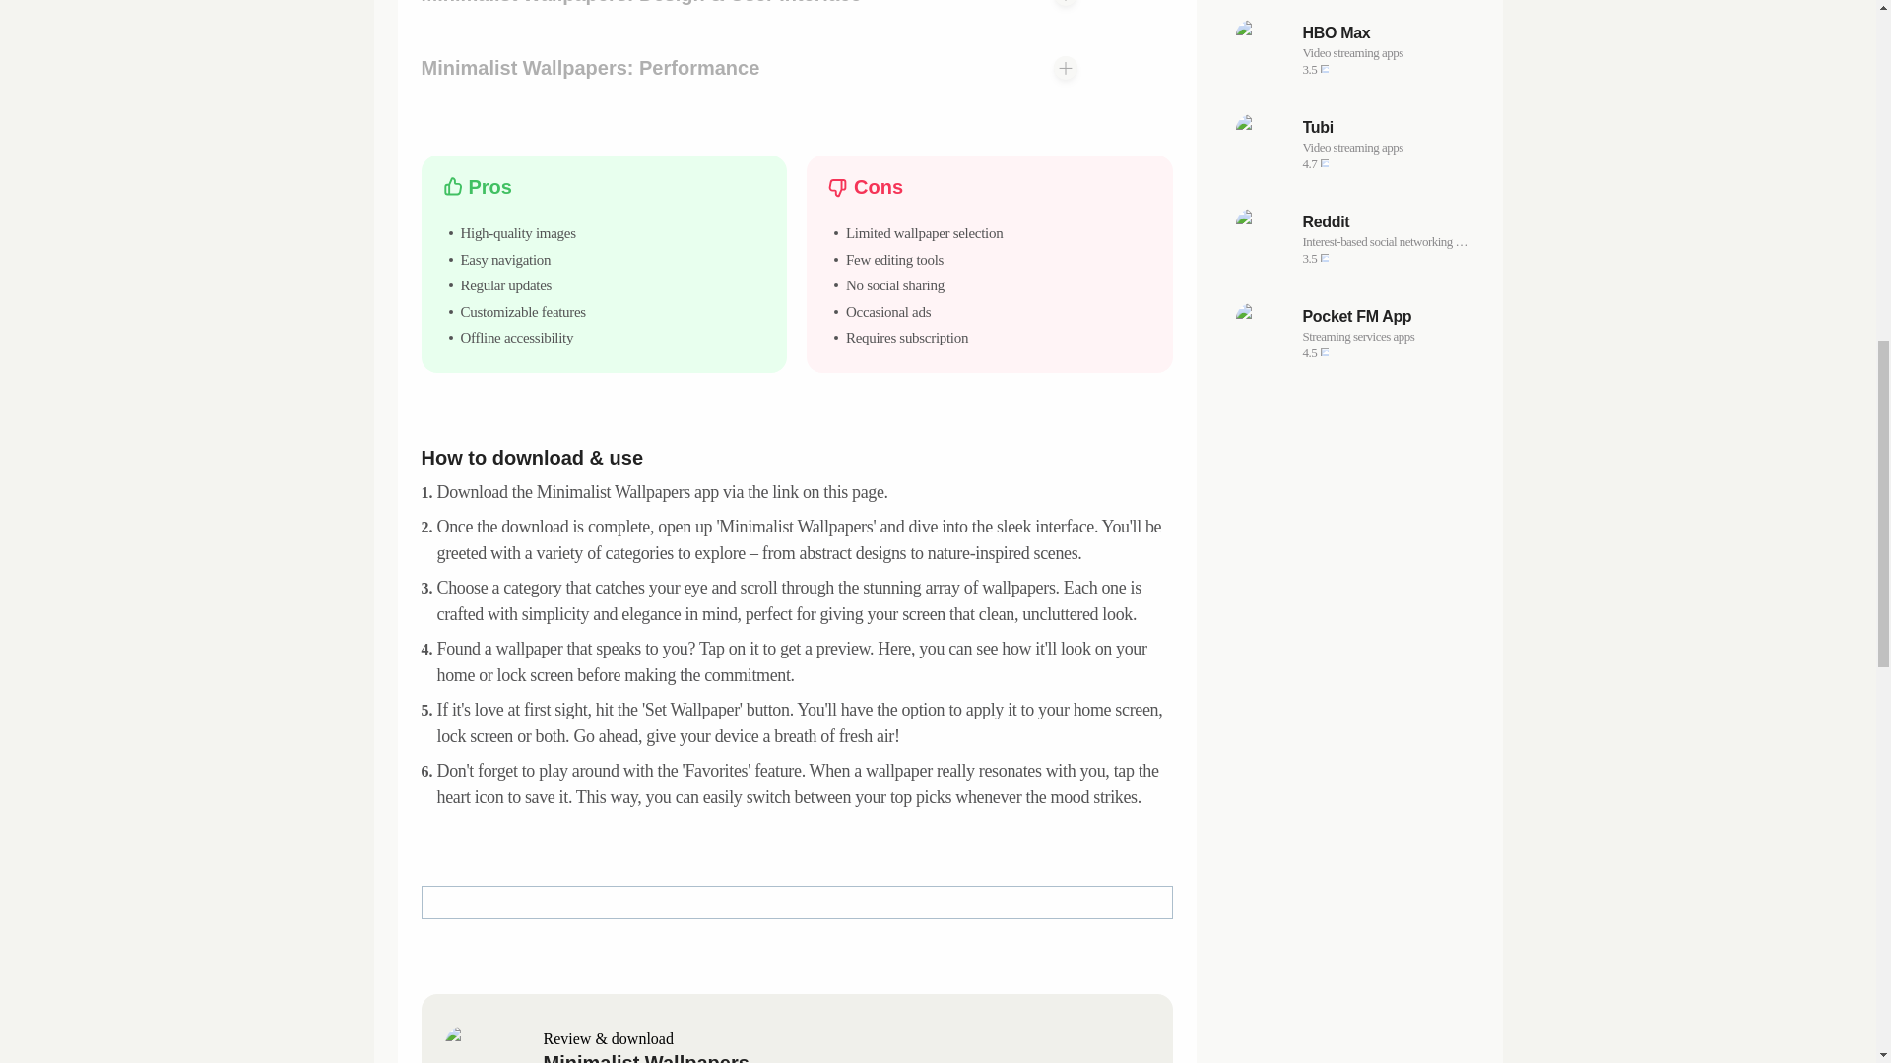 This screenshot has height=1063, width=1891. I want to click on Interest-based social networking apps, so click(1353, 333).